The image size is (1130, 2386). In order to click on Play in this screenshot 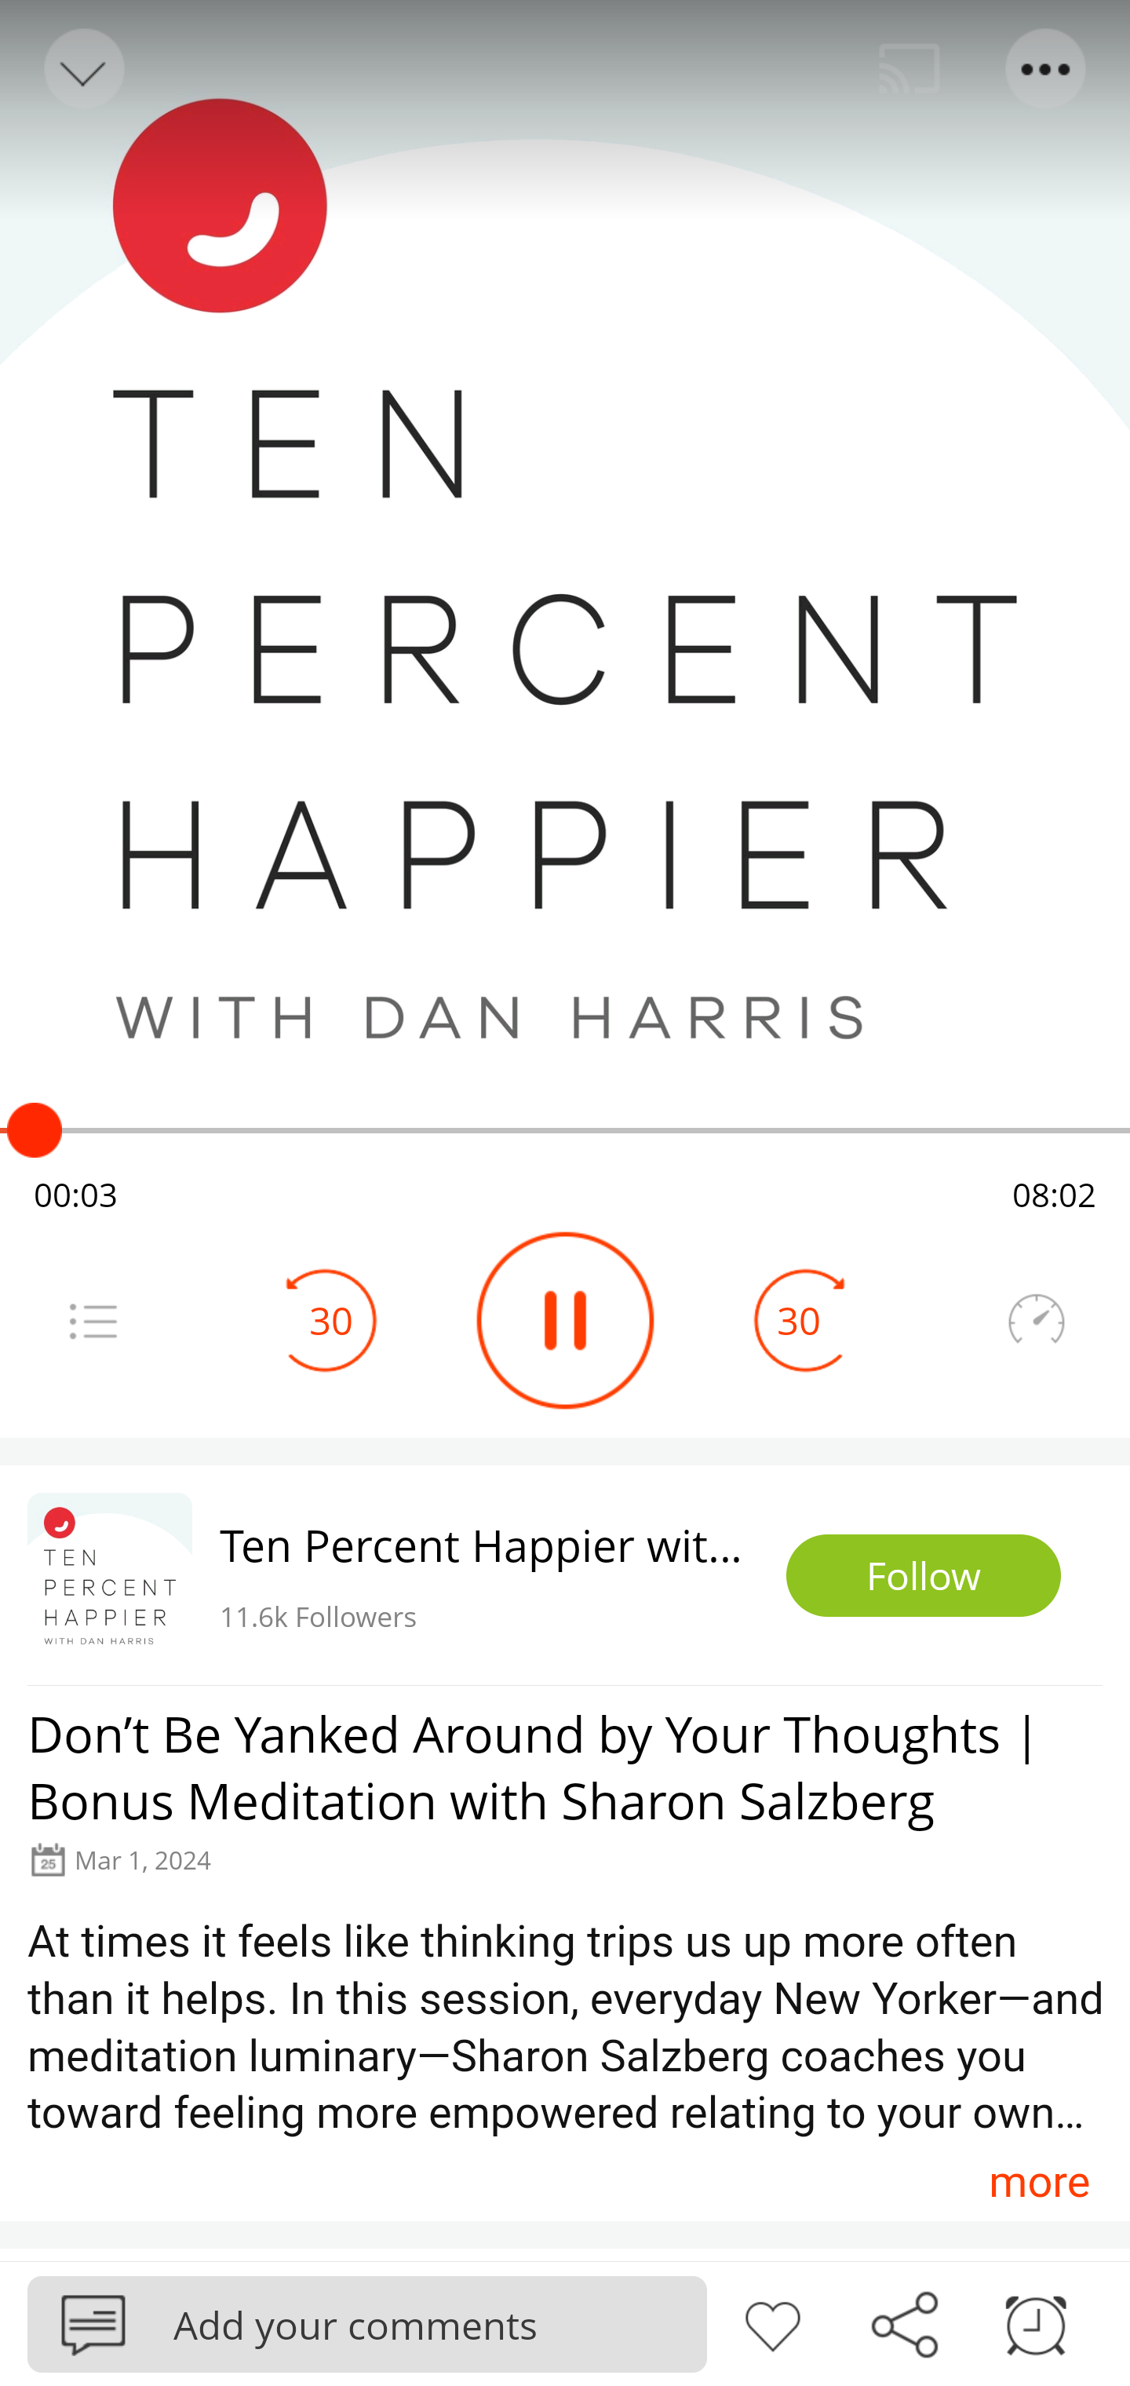, I will do `click(565, 1320)`.